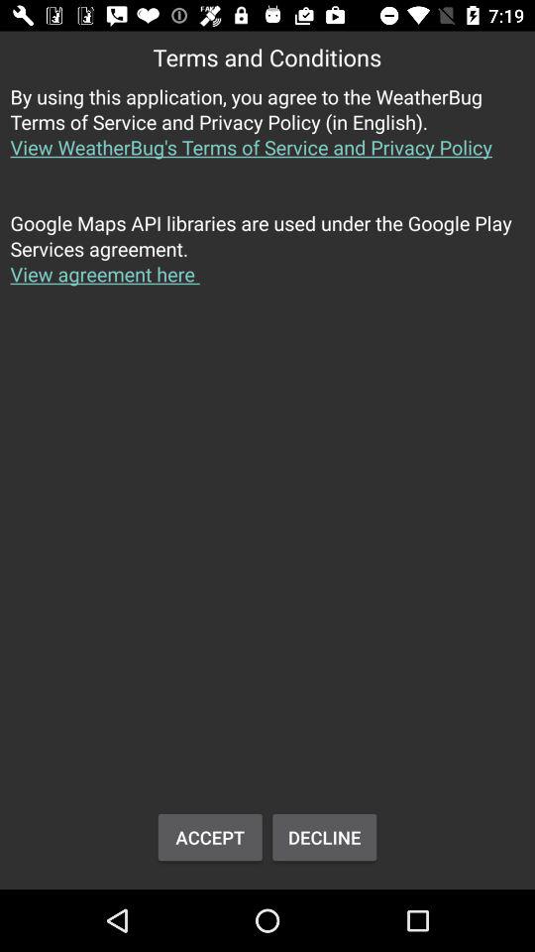 The image size is (535, 952). What do you see at coordinates (325, 837) in the screenshot?
I see `turn on decline button` at bounding box center [325, 837].